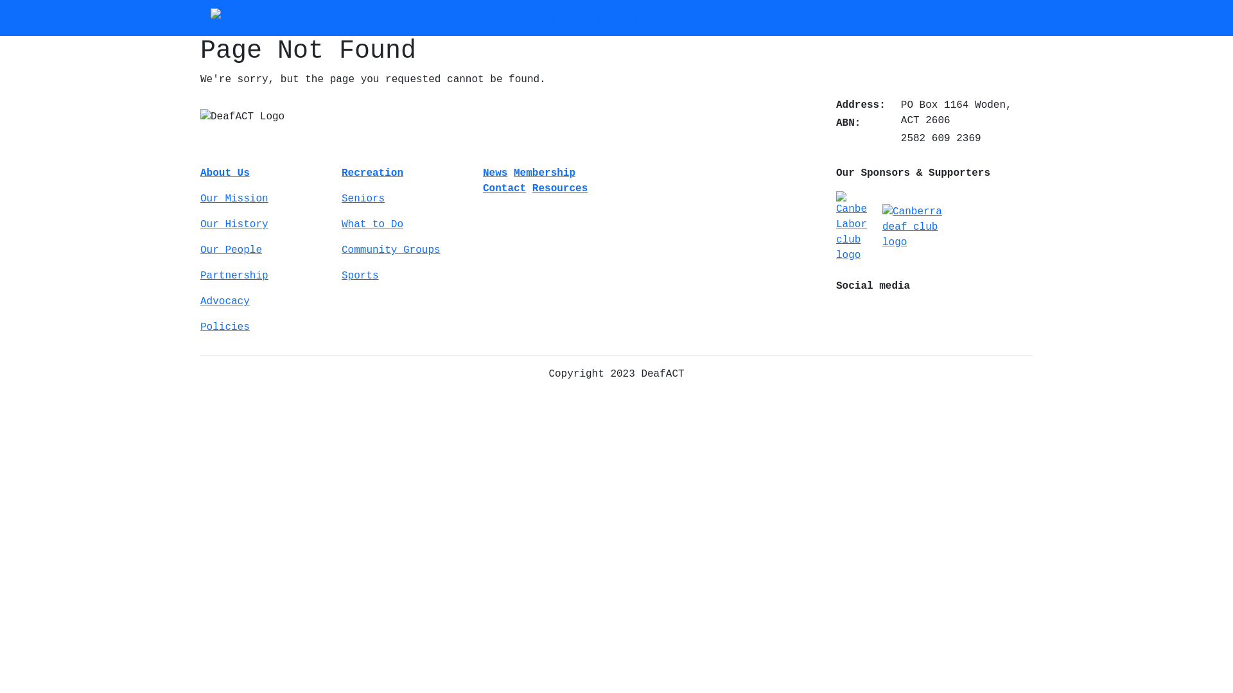 This screenshot has width=1233, height=693. Describe the element at coordinates (405, 250) in the screenshot. I see `Community Groups` at that location.